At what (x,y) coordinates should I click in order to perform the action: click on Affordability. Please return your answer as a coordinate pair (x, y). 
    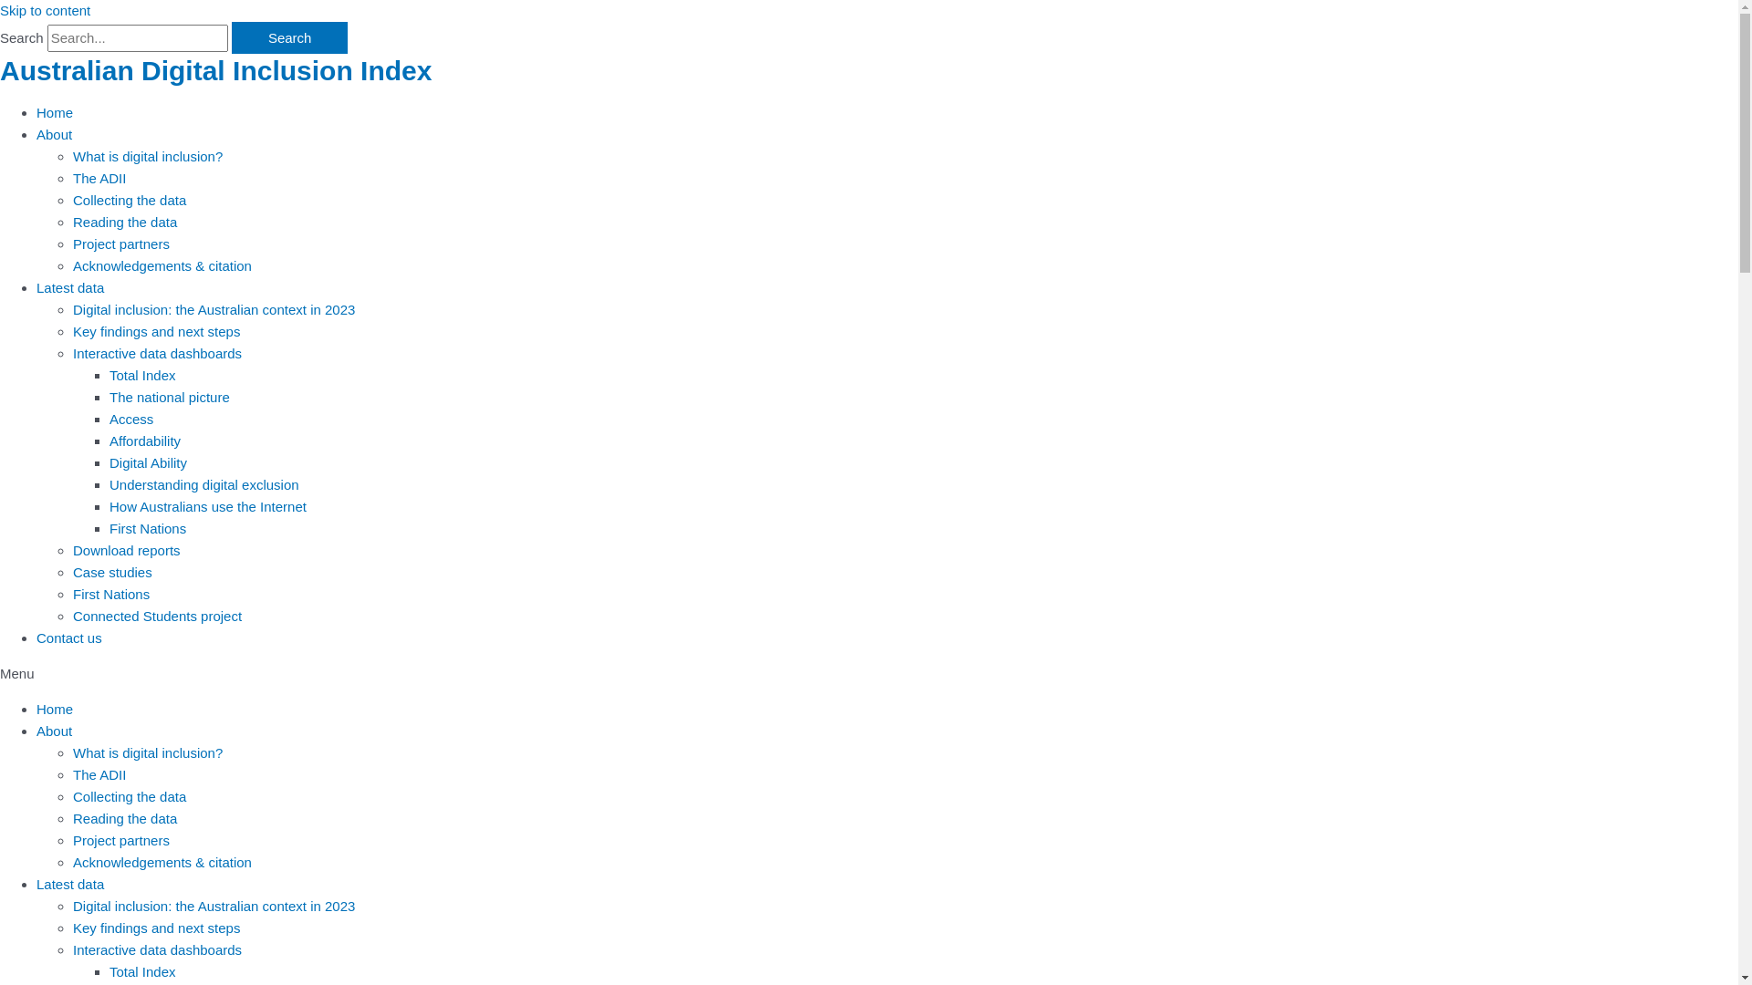
    Looking at the image, I should click on (145, 440).